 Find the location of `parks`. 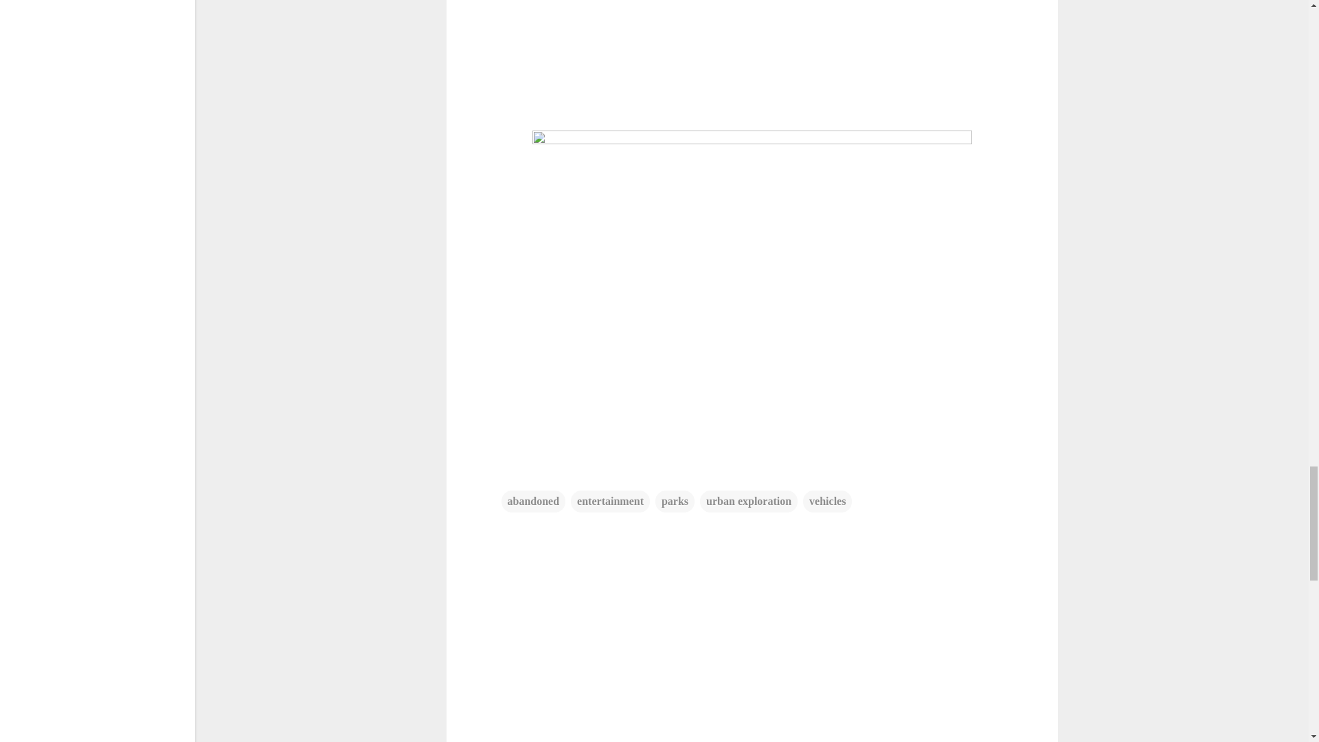

parks is located at coordinates (675, 502).